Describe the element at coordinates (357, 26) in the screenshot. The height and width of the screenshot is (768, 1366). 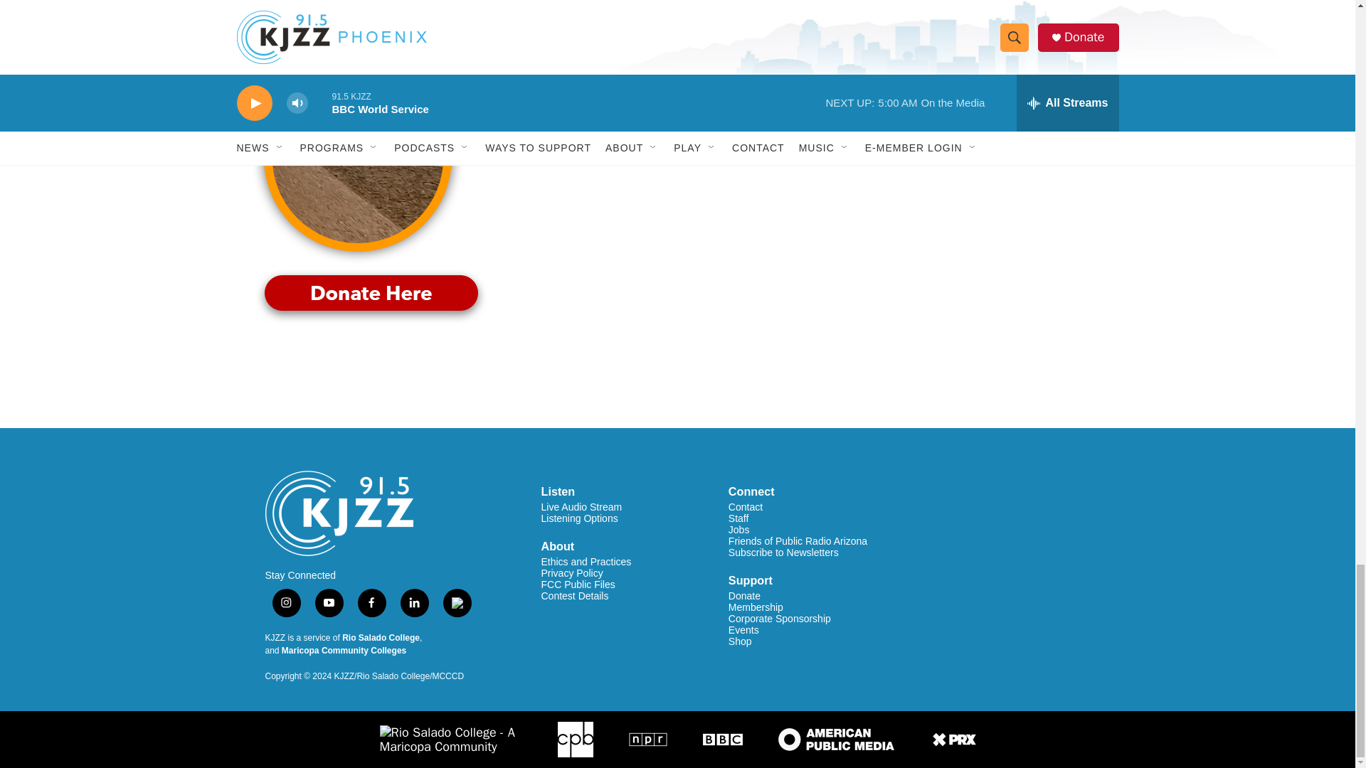
I see `Wooden box with two equipment racks installed` at that location.